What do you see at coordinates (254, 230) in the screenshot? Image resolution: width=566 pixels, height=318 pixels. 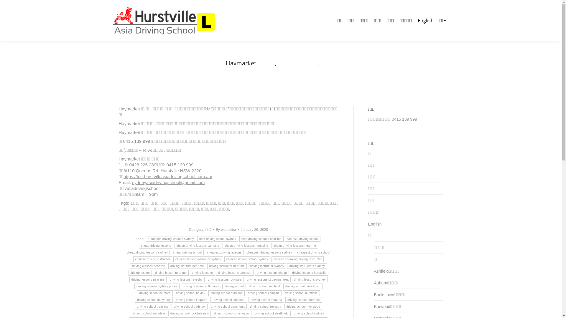 I see `January 26, 2020` at bounding box center [254, 230].